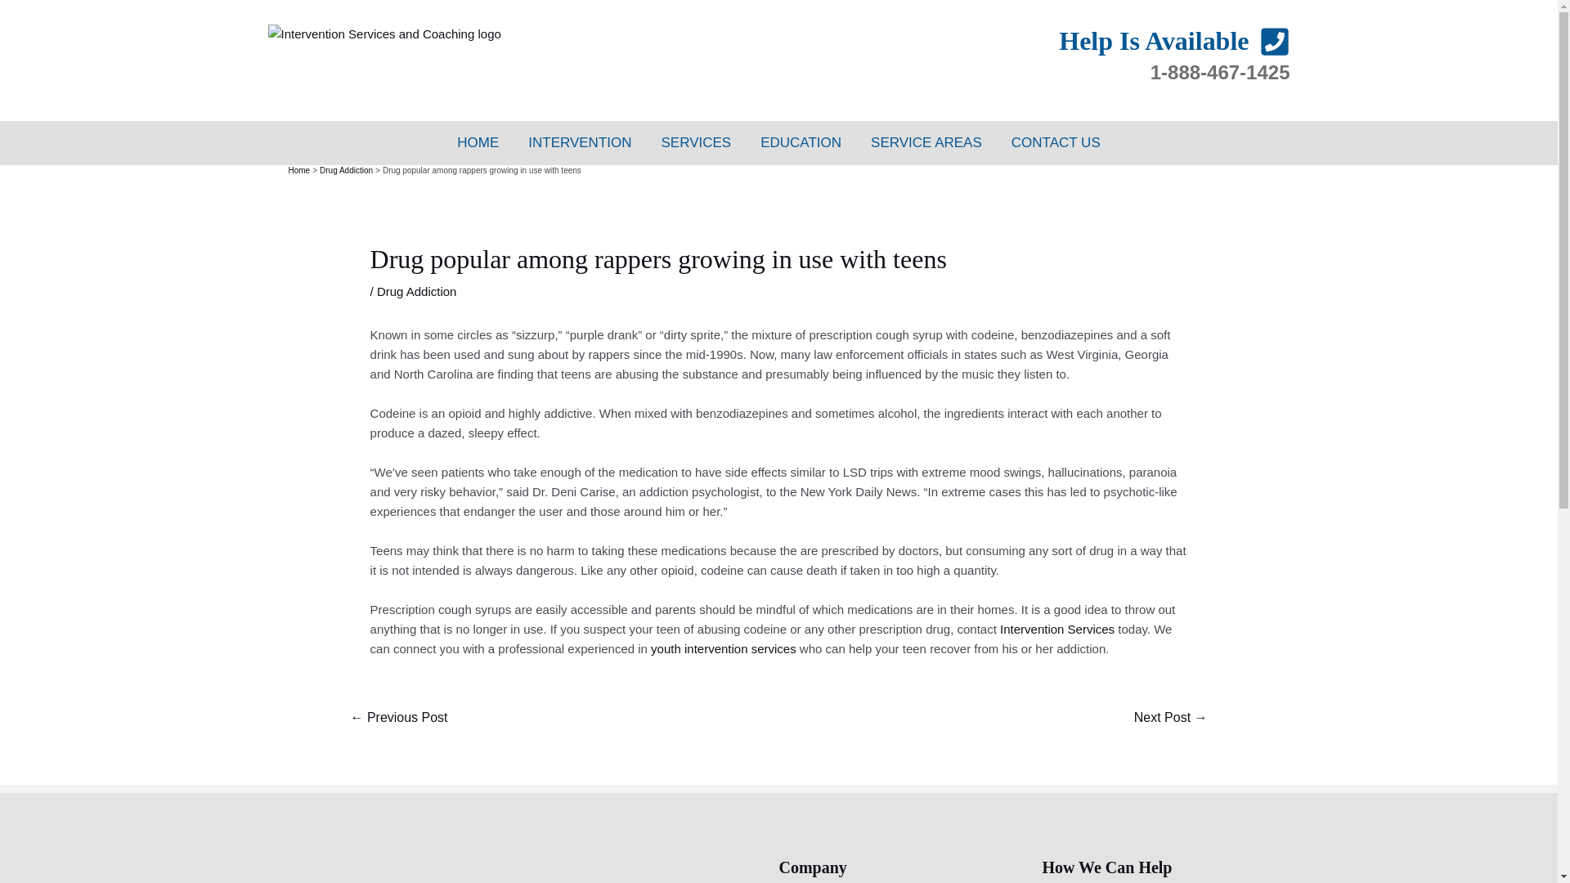  I want to click on HOME, so click(478, 142).